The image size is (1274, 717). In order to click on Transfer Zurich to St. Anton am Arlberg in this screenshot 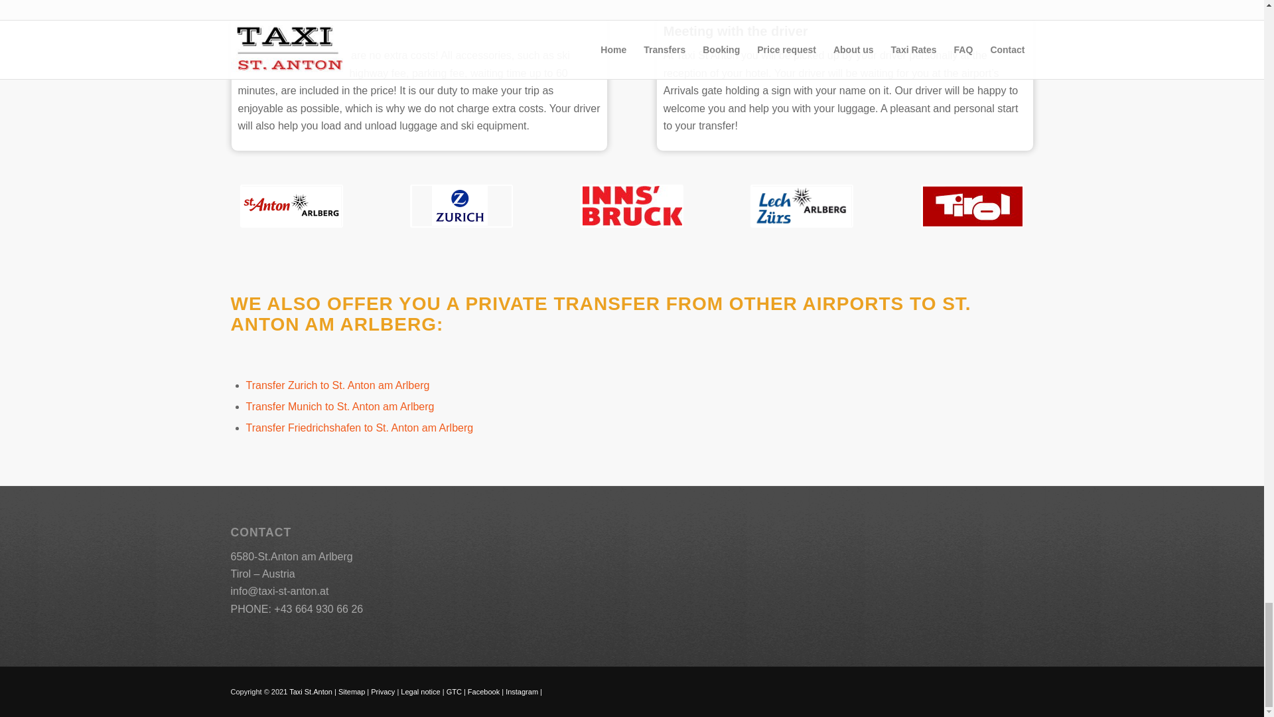, I will do `click(337, 385)`.